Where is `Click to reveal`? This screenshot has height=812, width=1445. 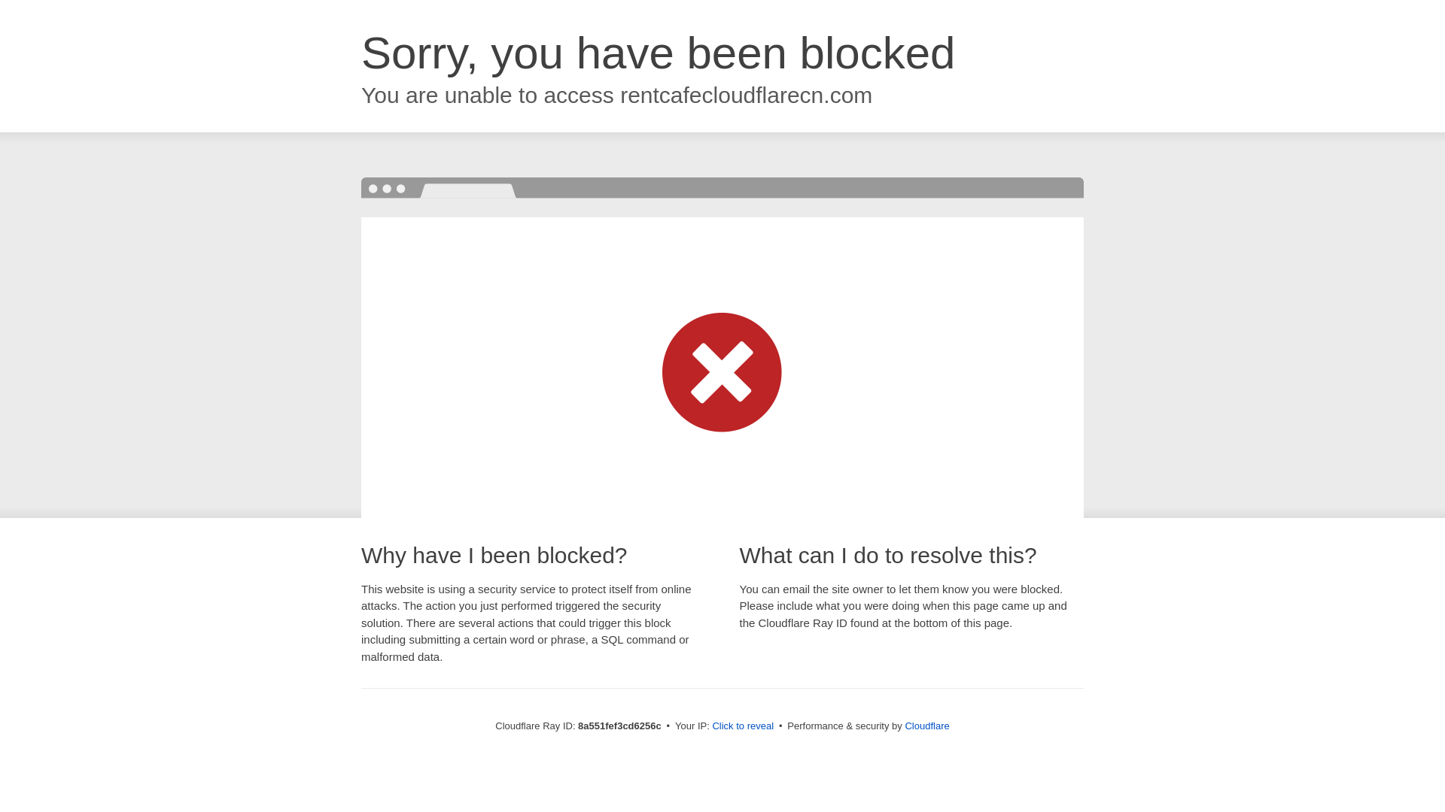
Click to reveal is located at coordinates (742, 726).